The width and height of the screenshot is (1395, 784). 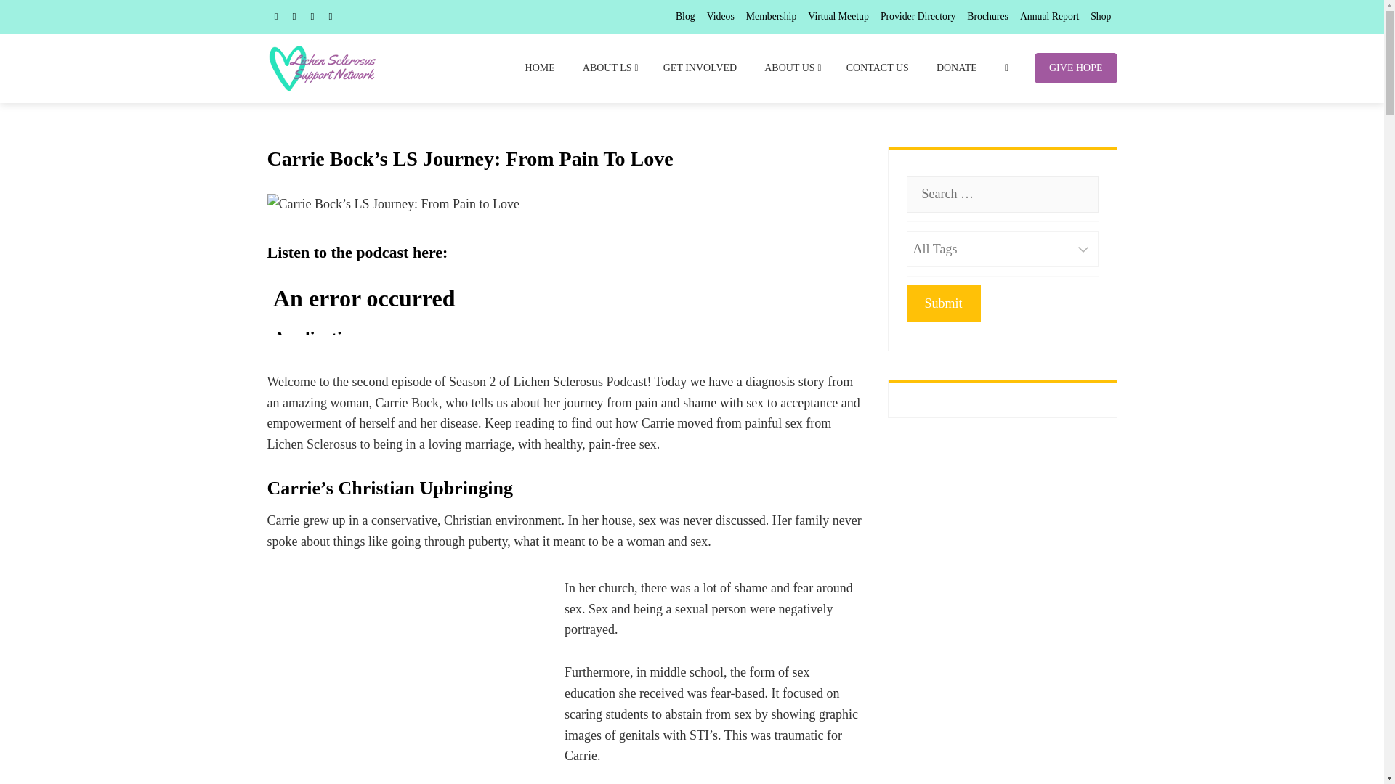 What do you see at coordinates (772, 16) in the screenshot?
I see `Membership` at bounding box center [772, 16].